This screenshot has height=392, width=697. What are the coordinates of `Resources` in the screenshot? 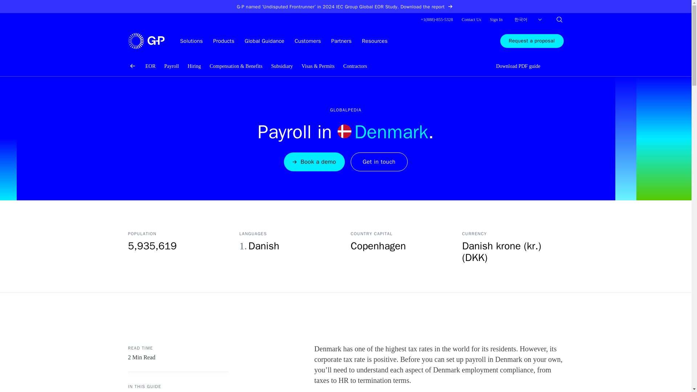 It's located at (375, 41).